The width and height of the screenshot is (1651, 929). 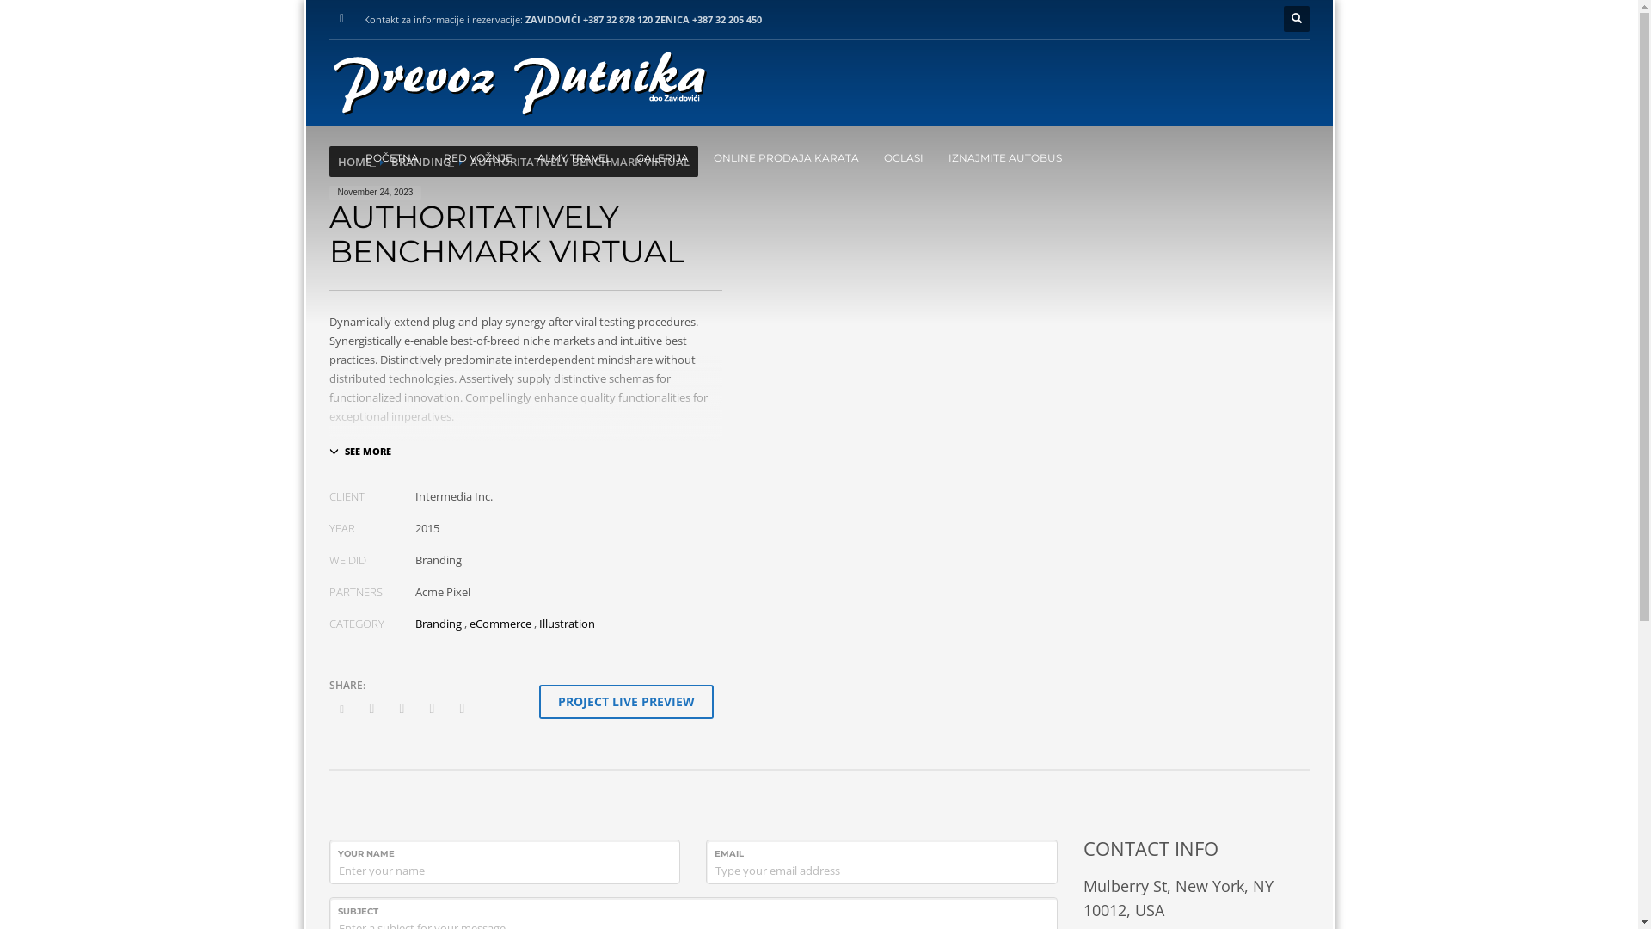 I want to click on BRANDING, so click(x=420, y=162).